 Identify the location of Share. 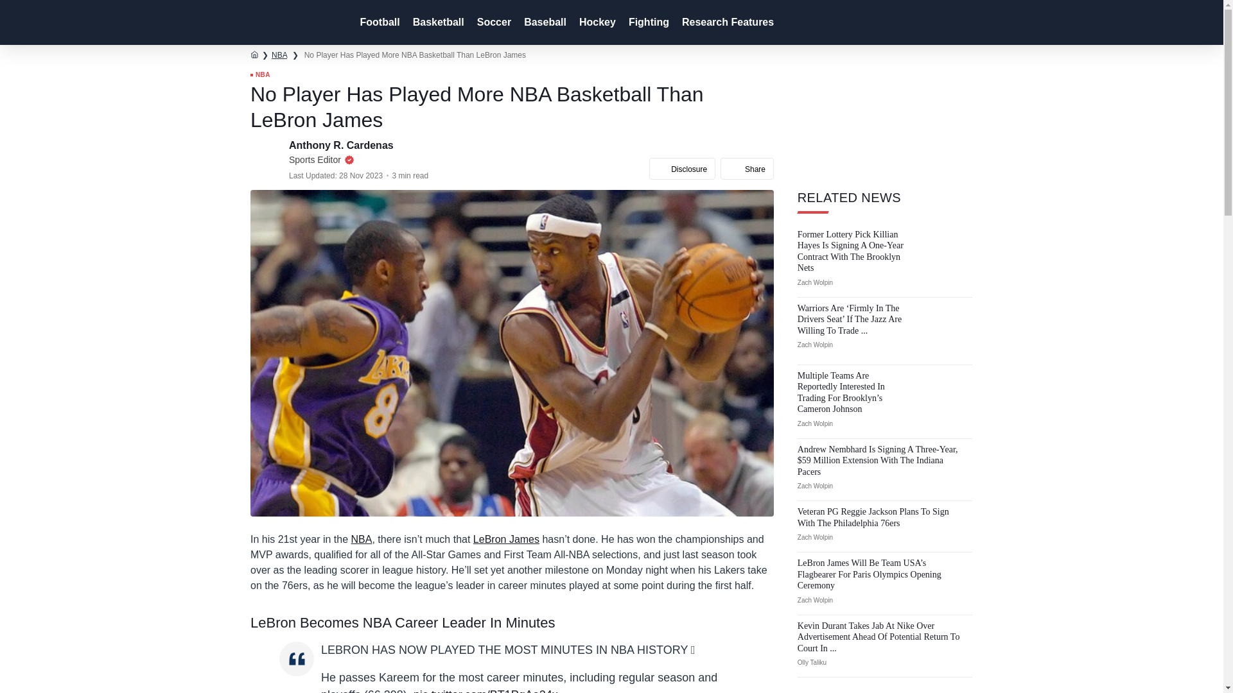
(747, 168).